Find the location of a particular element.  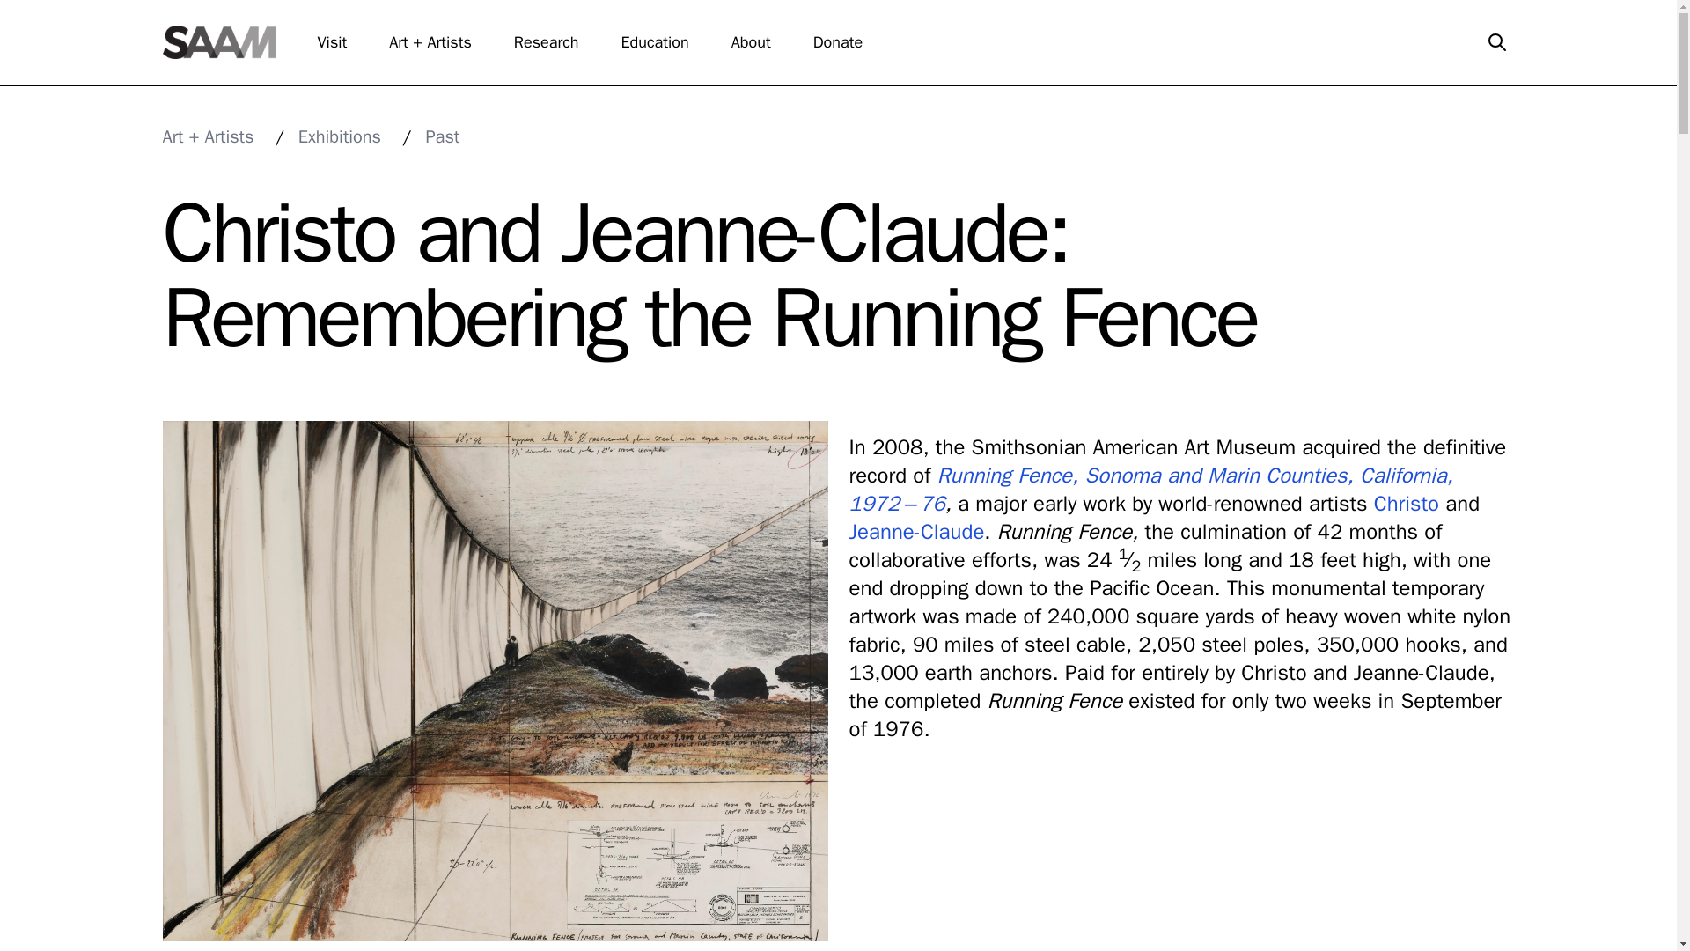

Donate is located at coordinates (849, 41).